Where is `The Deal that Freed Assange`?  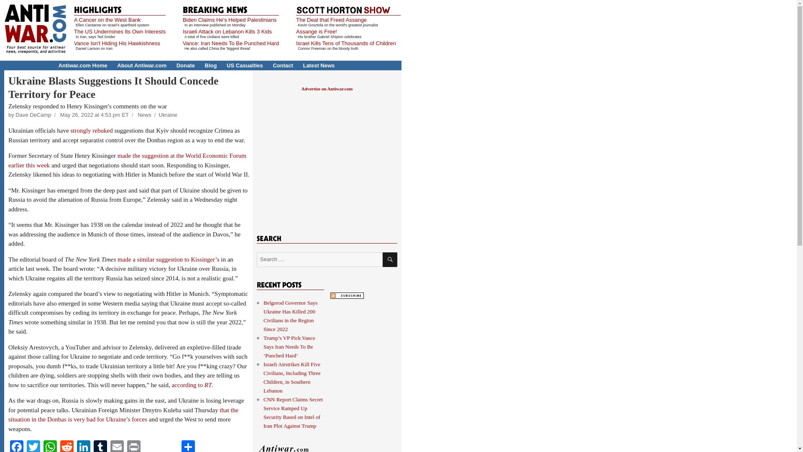 The Deal that Freed Assange is located at coordinates (331, 20).